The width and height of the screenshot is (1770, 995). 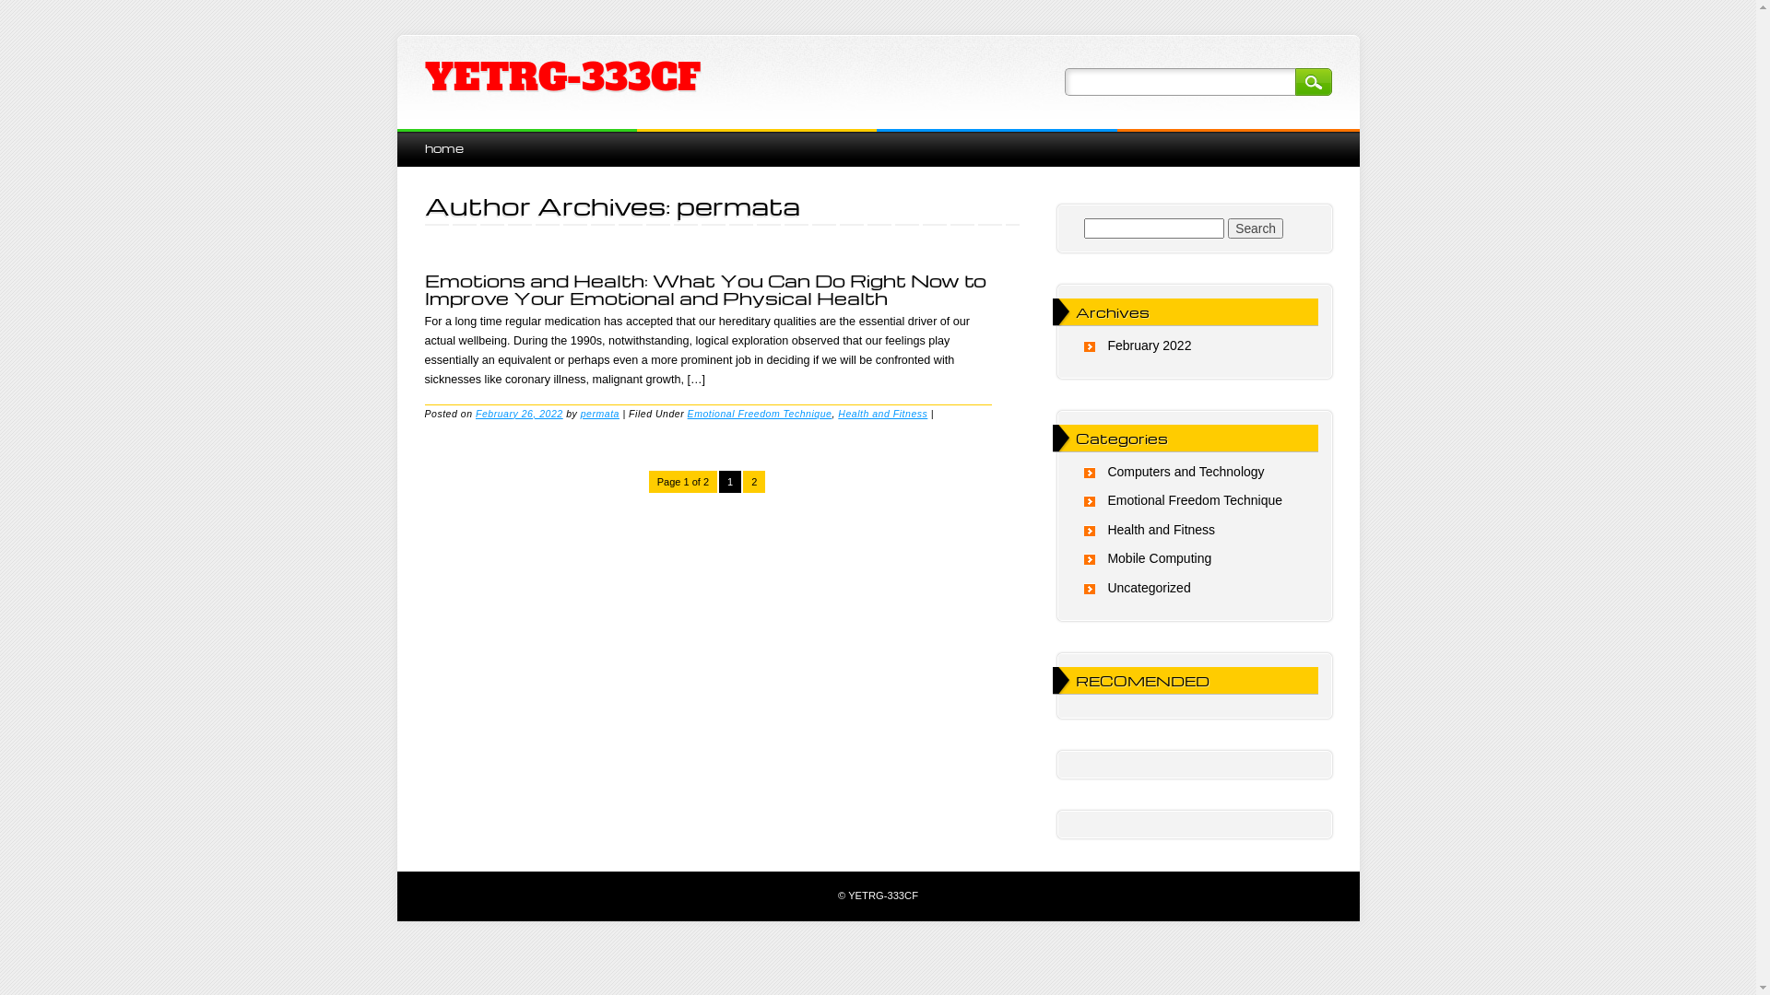 I want to click on YETRG-333CF, so click(x=562, y=77).